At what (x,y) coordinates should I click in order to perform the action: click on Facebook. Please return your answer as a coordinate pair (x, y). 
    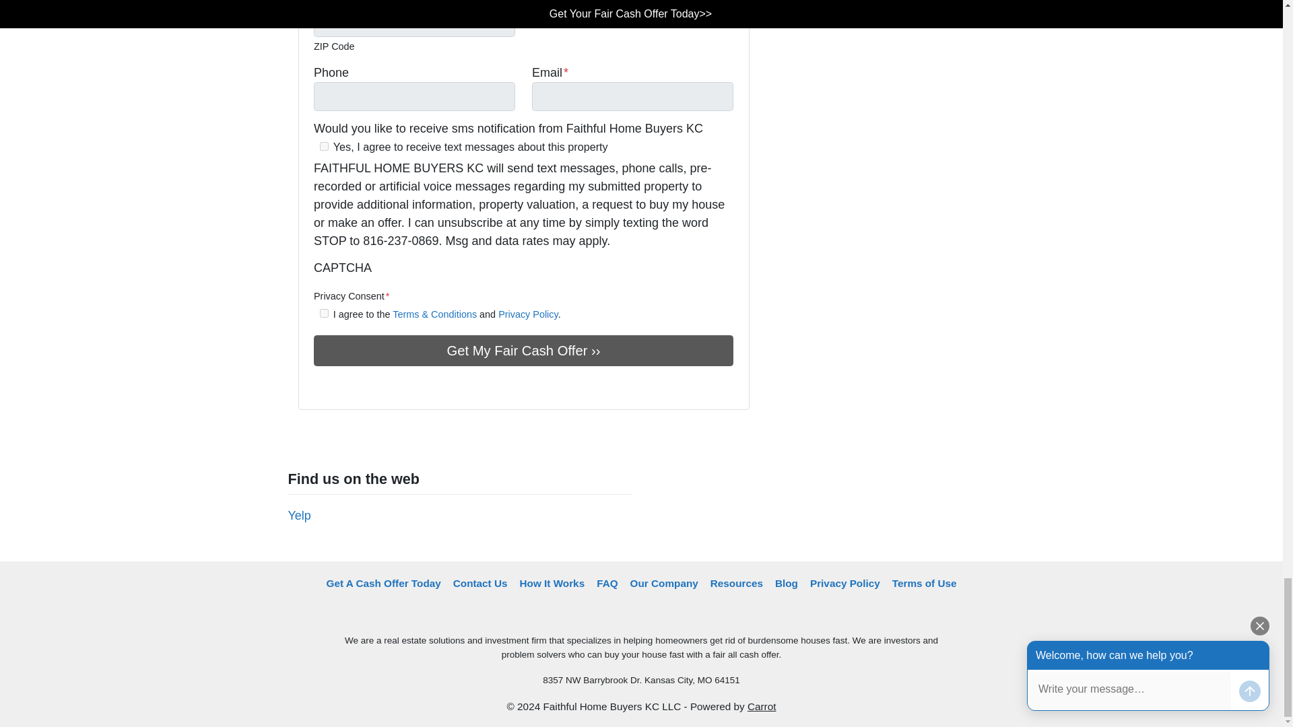
    Looking at the image, I should click on (322, 386).